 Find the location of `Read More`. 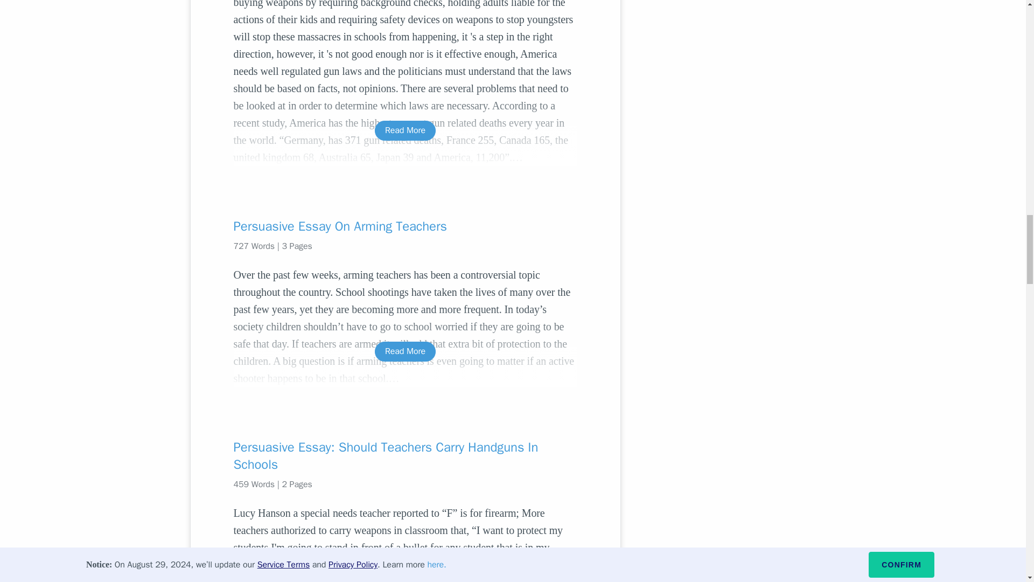

Read More is located at coordinates (405, 581).